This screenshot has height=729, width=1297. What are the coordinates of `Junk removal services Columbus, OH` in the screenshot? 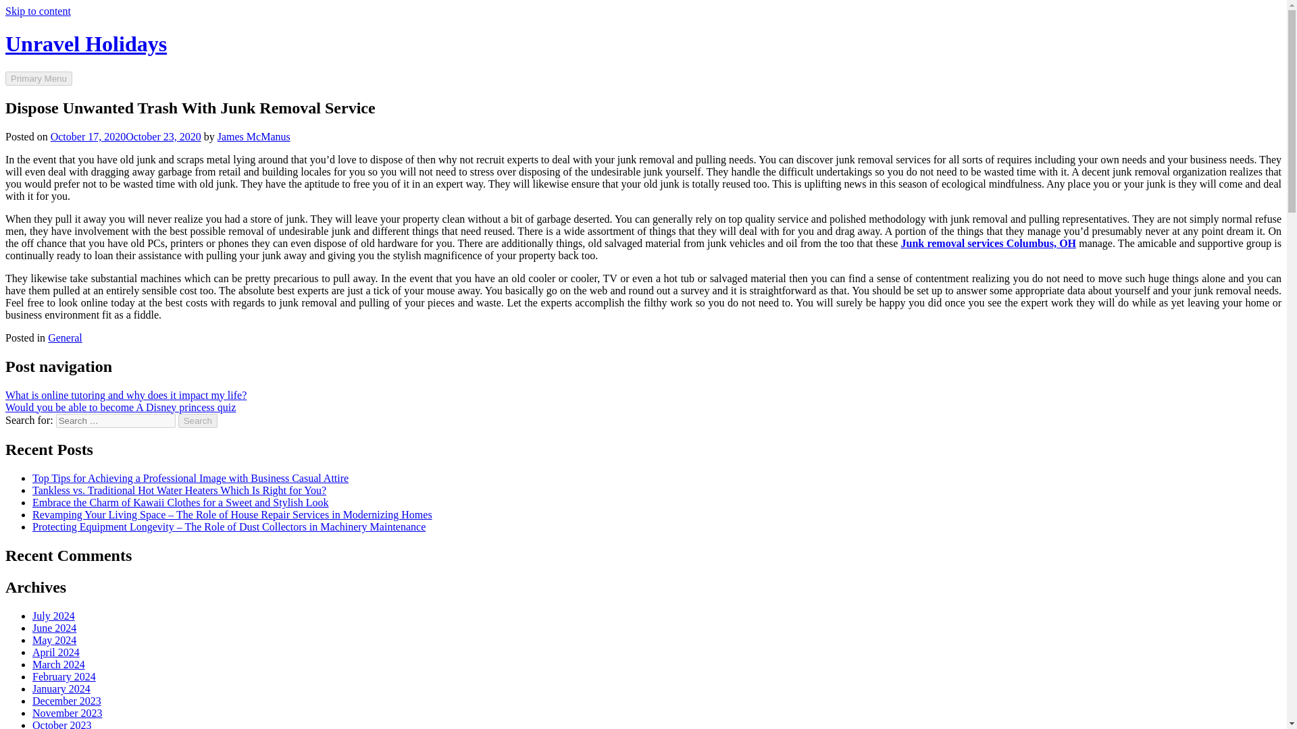 It's located at (989, 243).